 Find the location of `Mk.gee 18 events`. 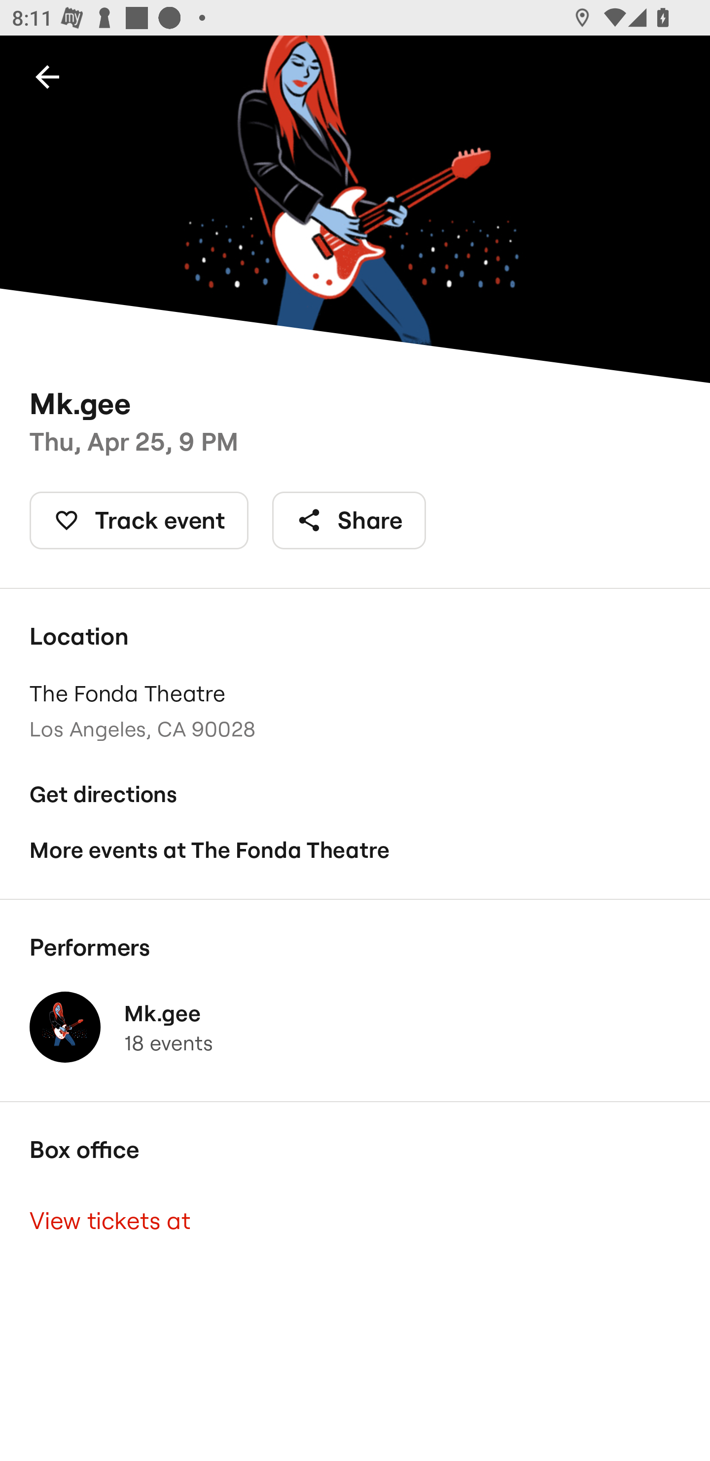

Mk.gee 18 events is located at coordinates (355, 1027).